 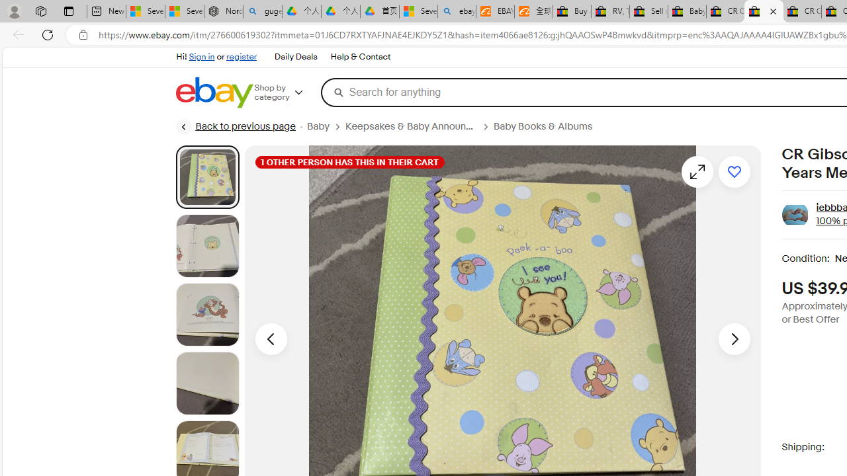 What do you see at coordinates (410, 126) in the screenshot?
I see `Keepsakes & Baby Announcements` at bounding box center [410, 126].